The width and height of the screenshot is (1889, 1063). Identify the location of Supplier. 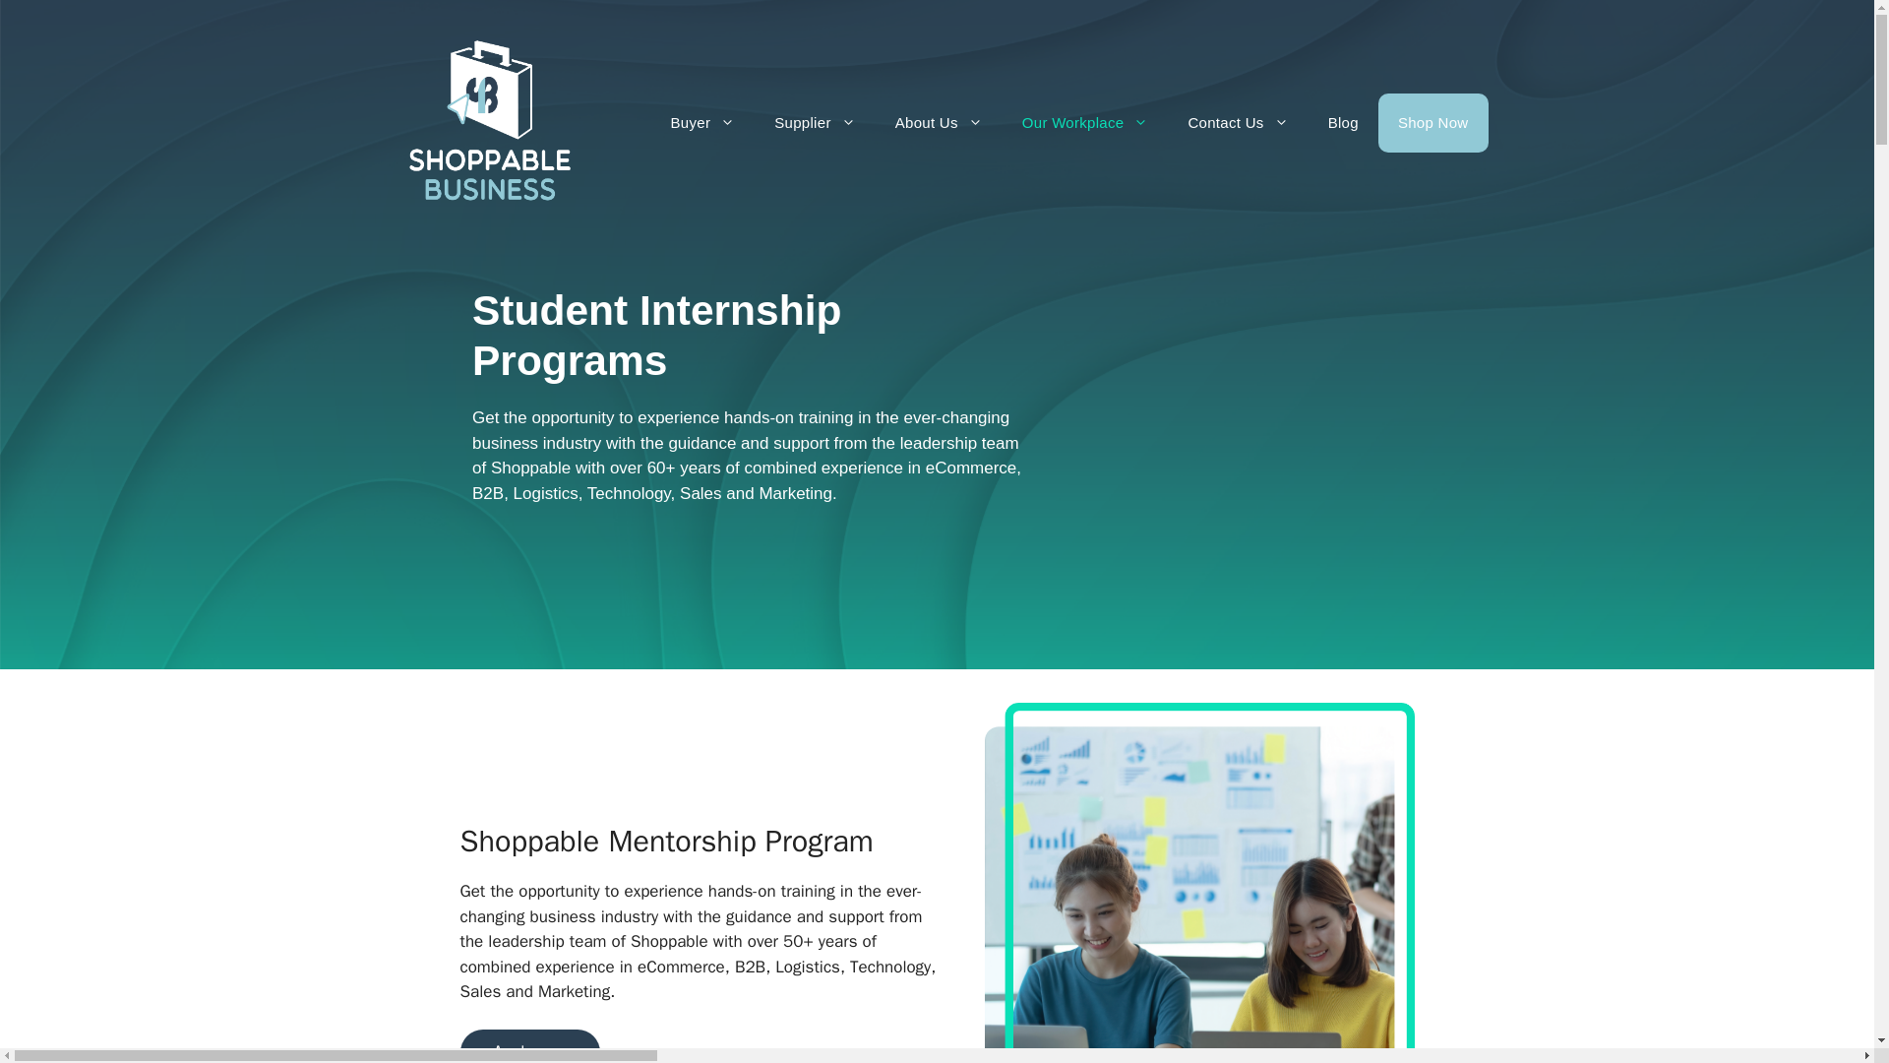
(814, 123).